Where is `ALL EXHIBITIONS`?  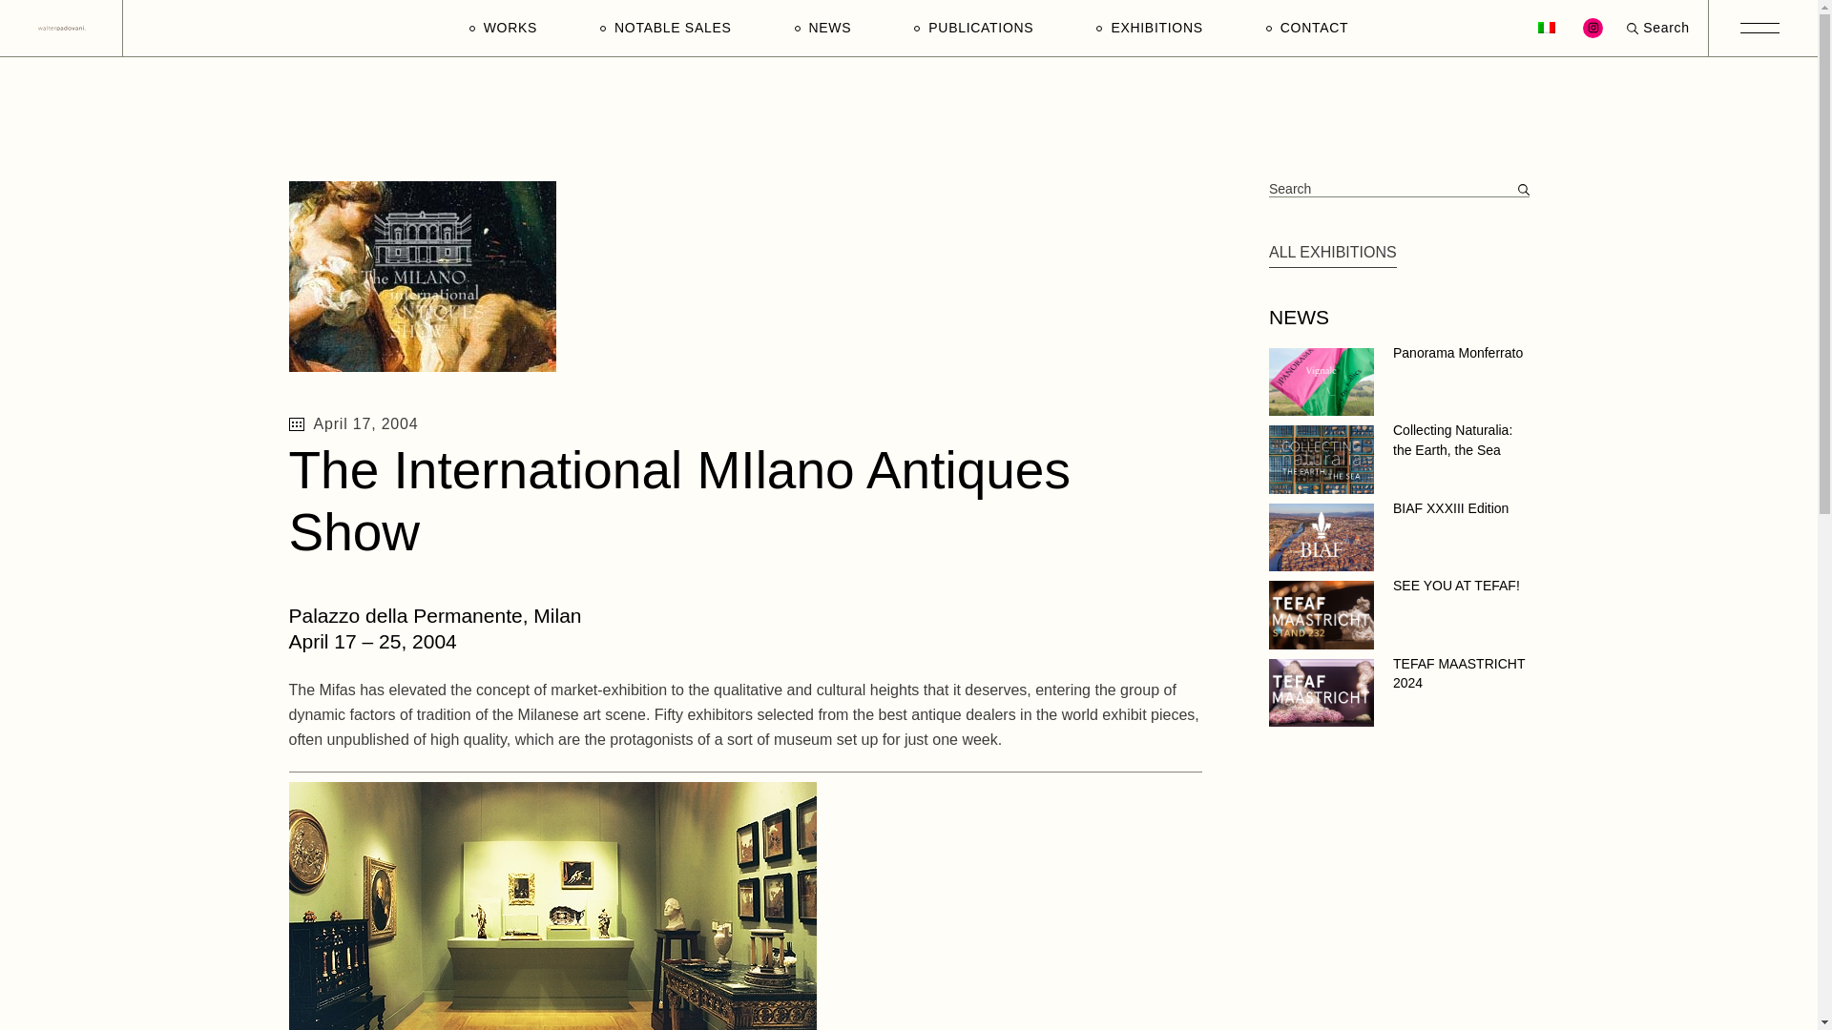 ALL EXHIBITIONS is located at coordinates (1332, 252).